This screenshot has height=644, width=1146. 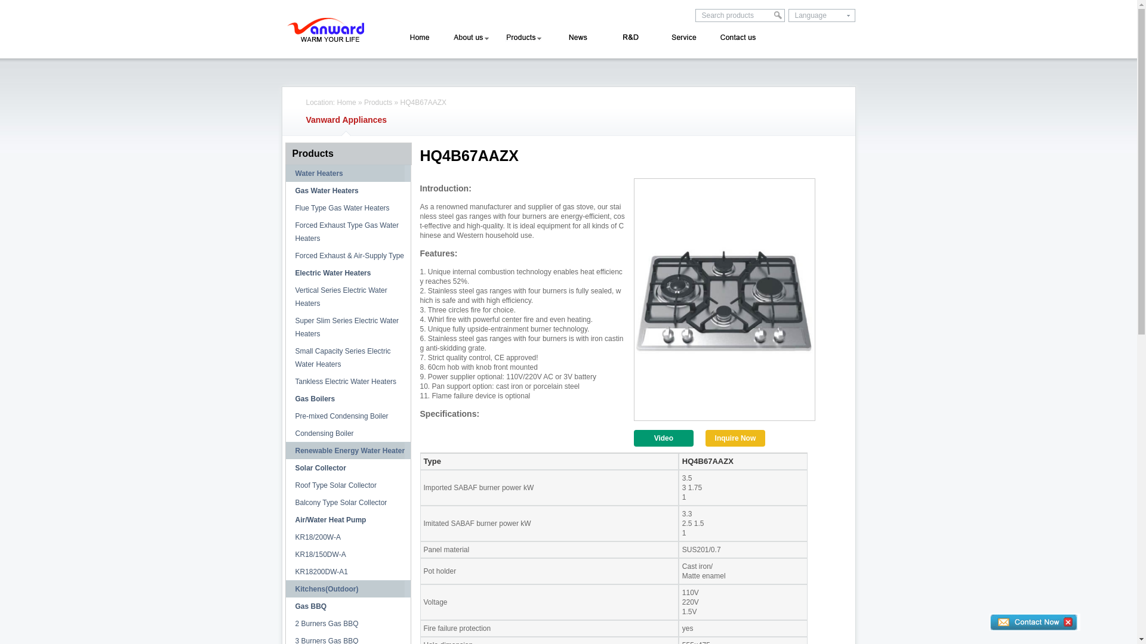 I want to click on Products, so click(x=523, y=38).